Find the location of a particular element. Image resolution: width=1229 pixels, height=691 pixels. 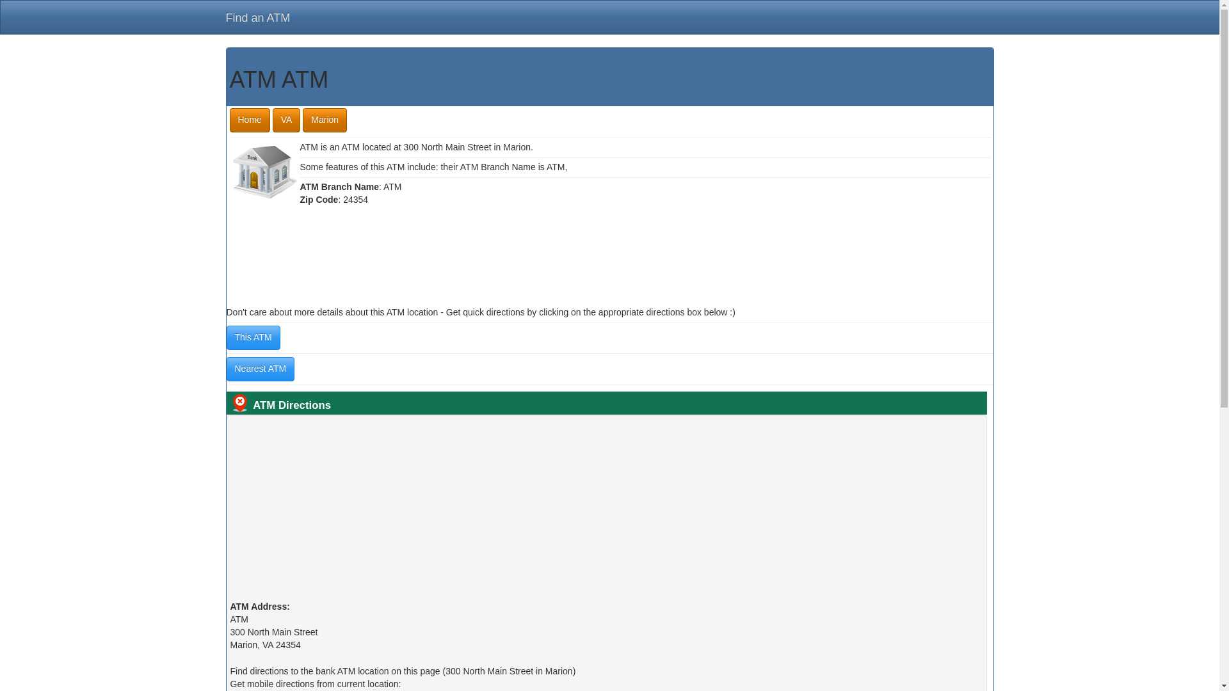

Banks in VA is located at coordinates (287, 120).